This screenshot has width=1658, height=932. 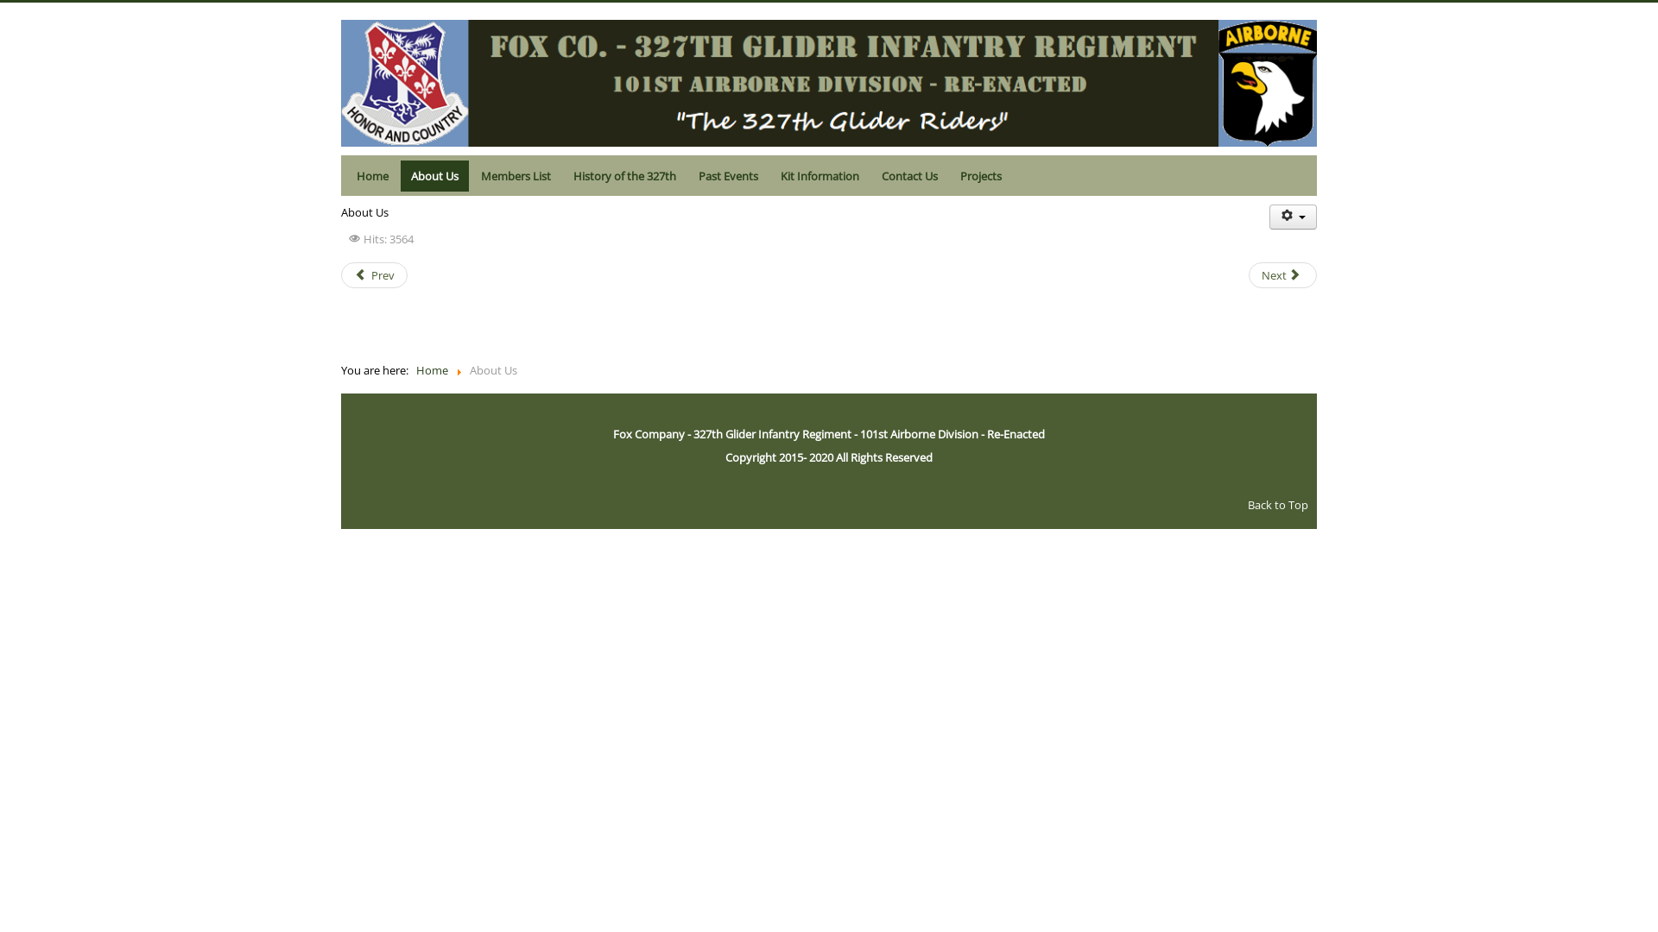 What do you see at coordinates (435, 176) in the screenshot?
I see `About Us` at bounding box center [435, 176].